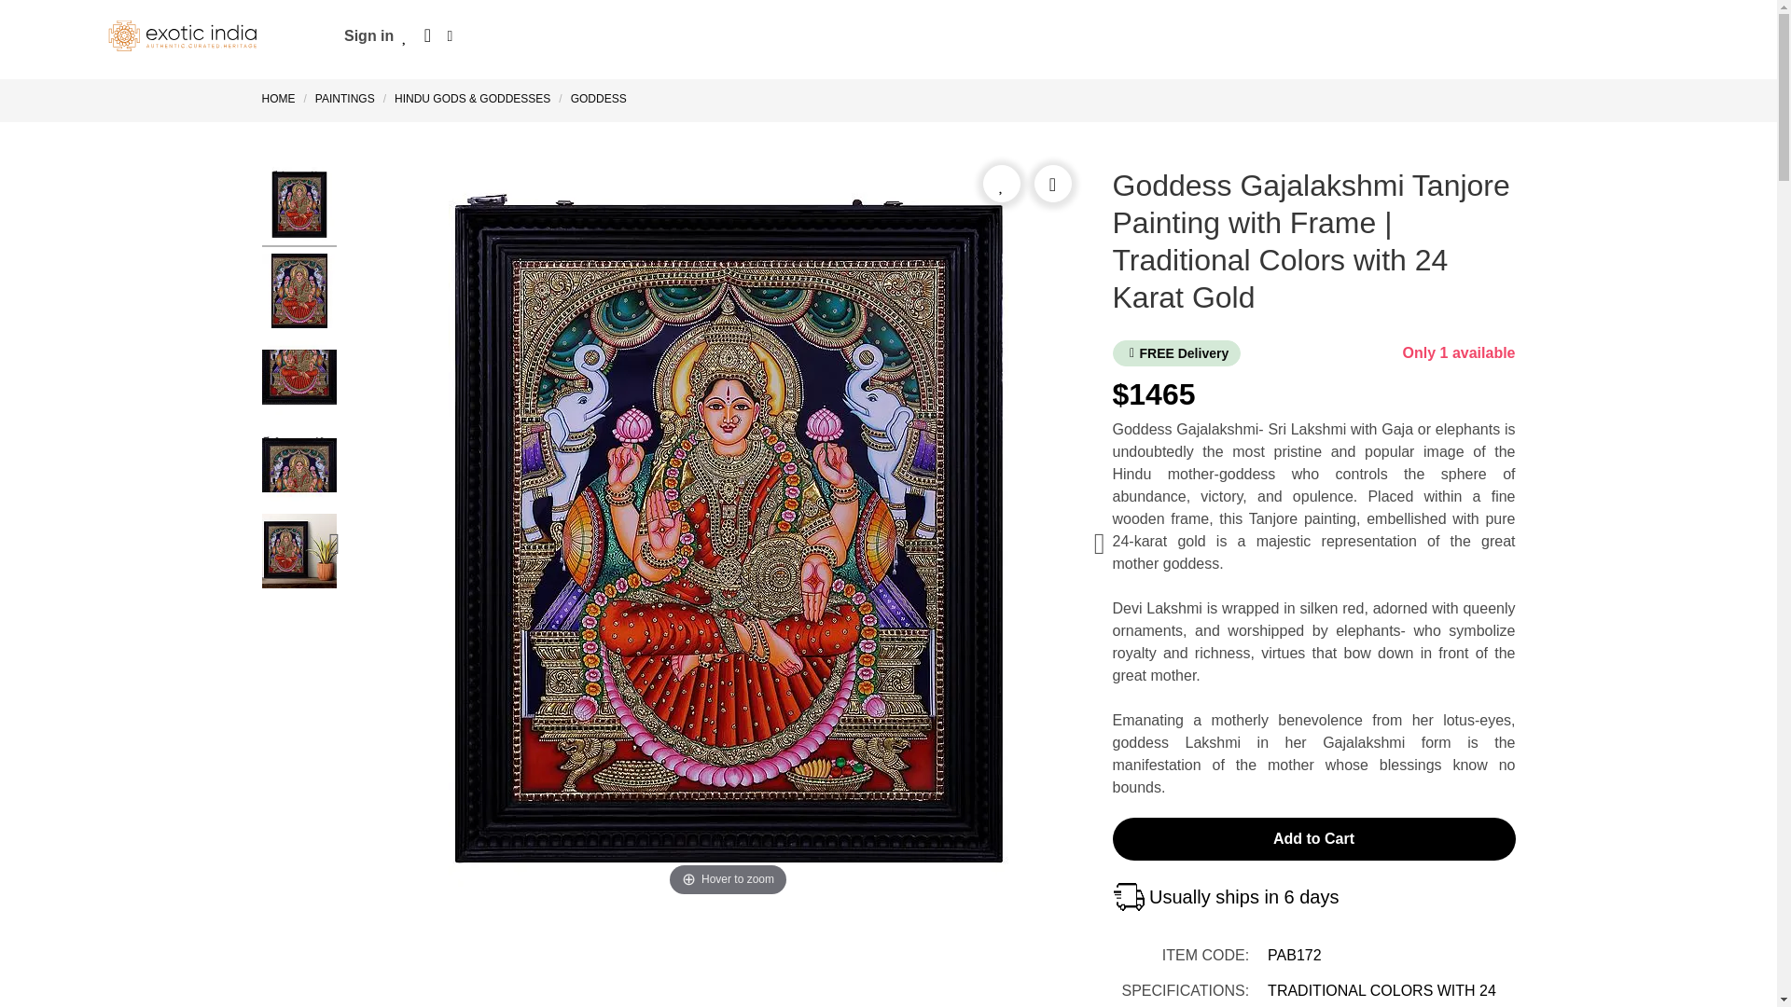  I want to click on Paintings, so click(344, 99).